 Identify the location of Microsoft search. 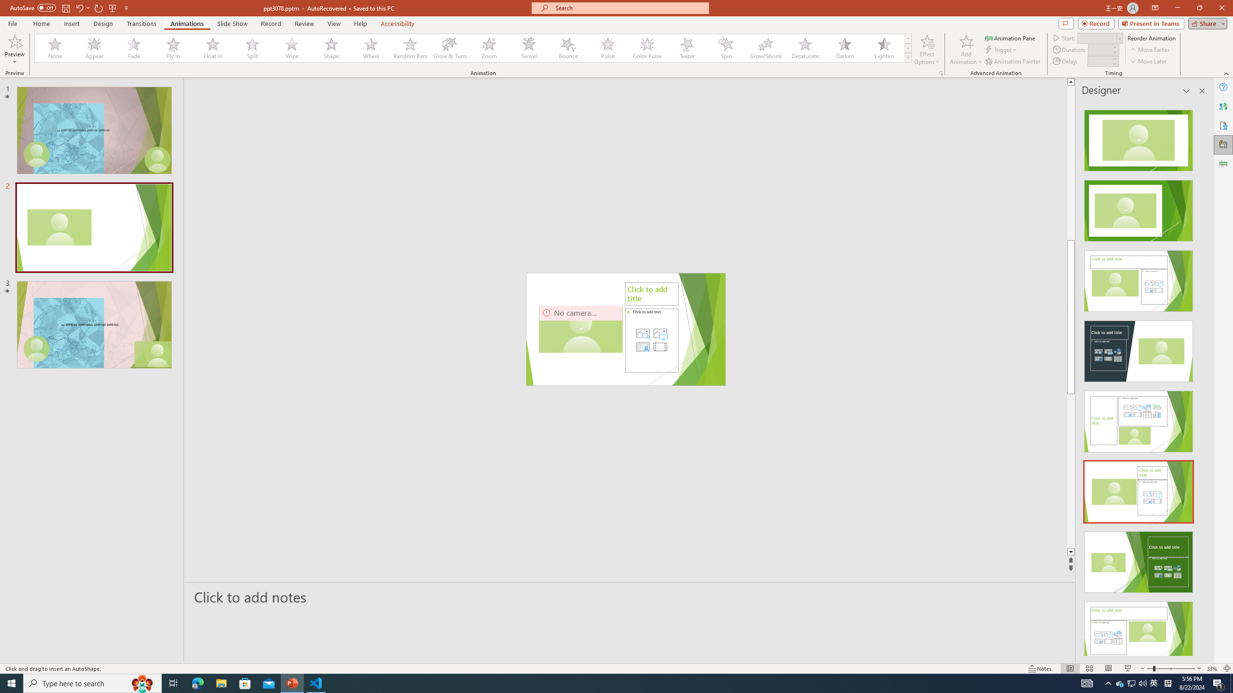
(629, 8).